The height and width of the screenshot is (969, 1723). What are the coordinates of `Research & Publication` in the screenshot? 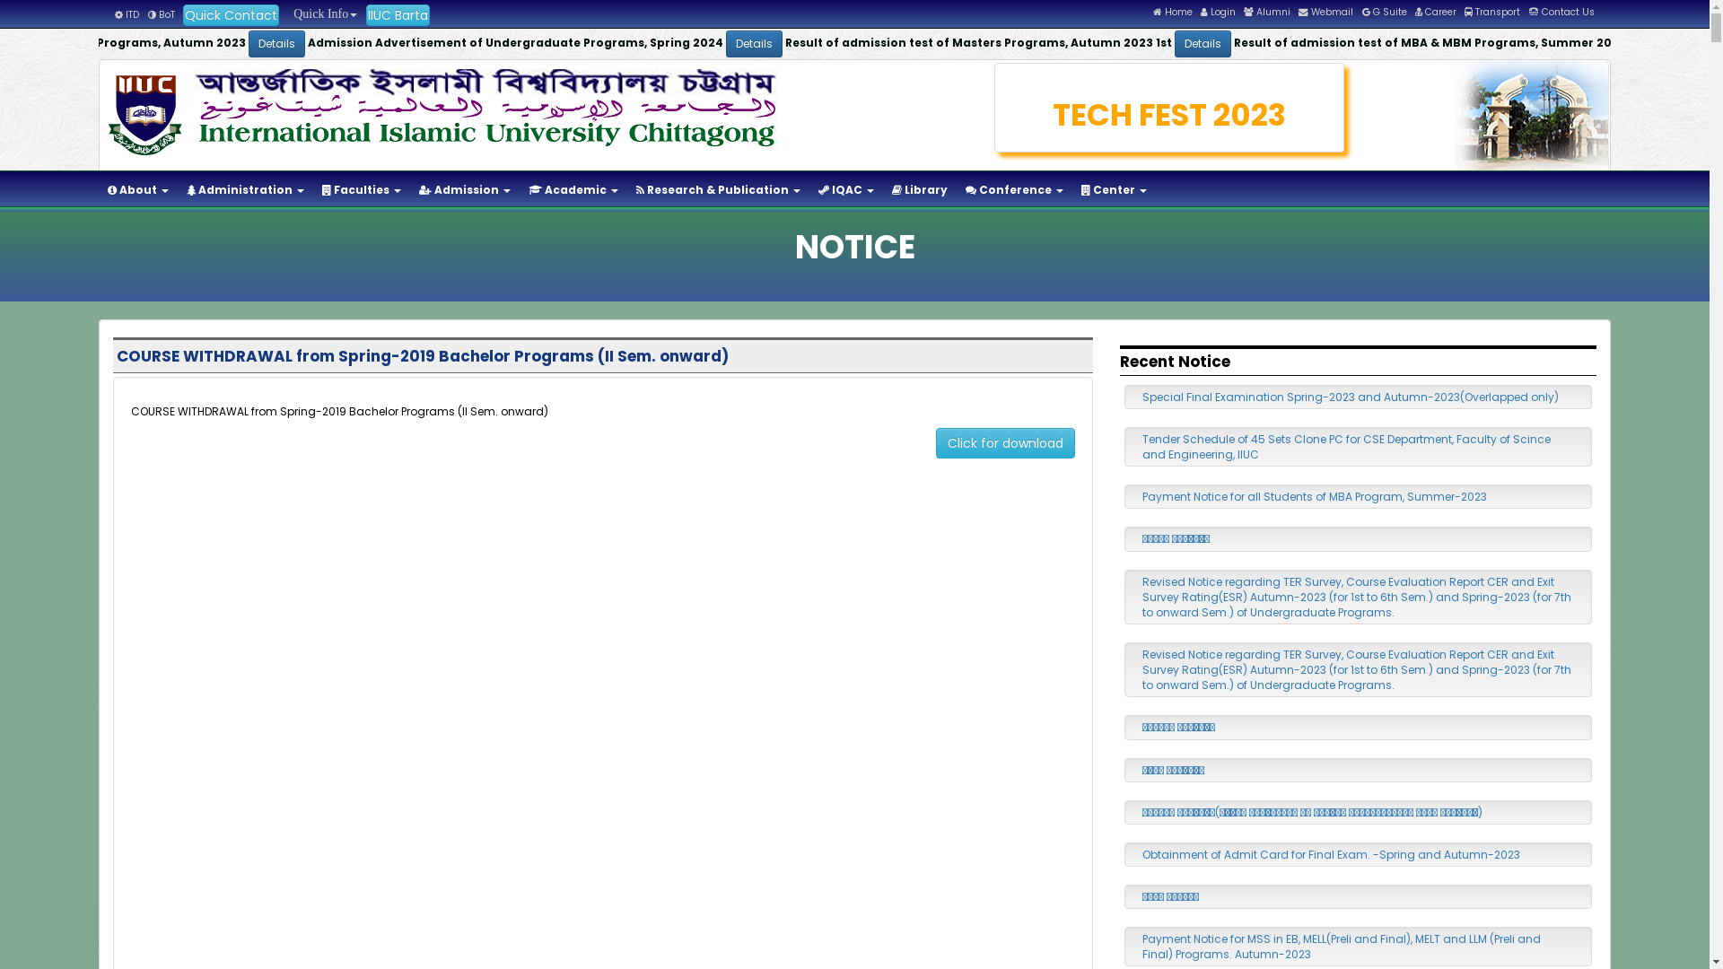 It's located at (718, 190).